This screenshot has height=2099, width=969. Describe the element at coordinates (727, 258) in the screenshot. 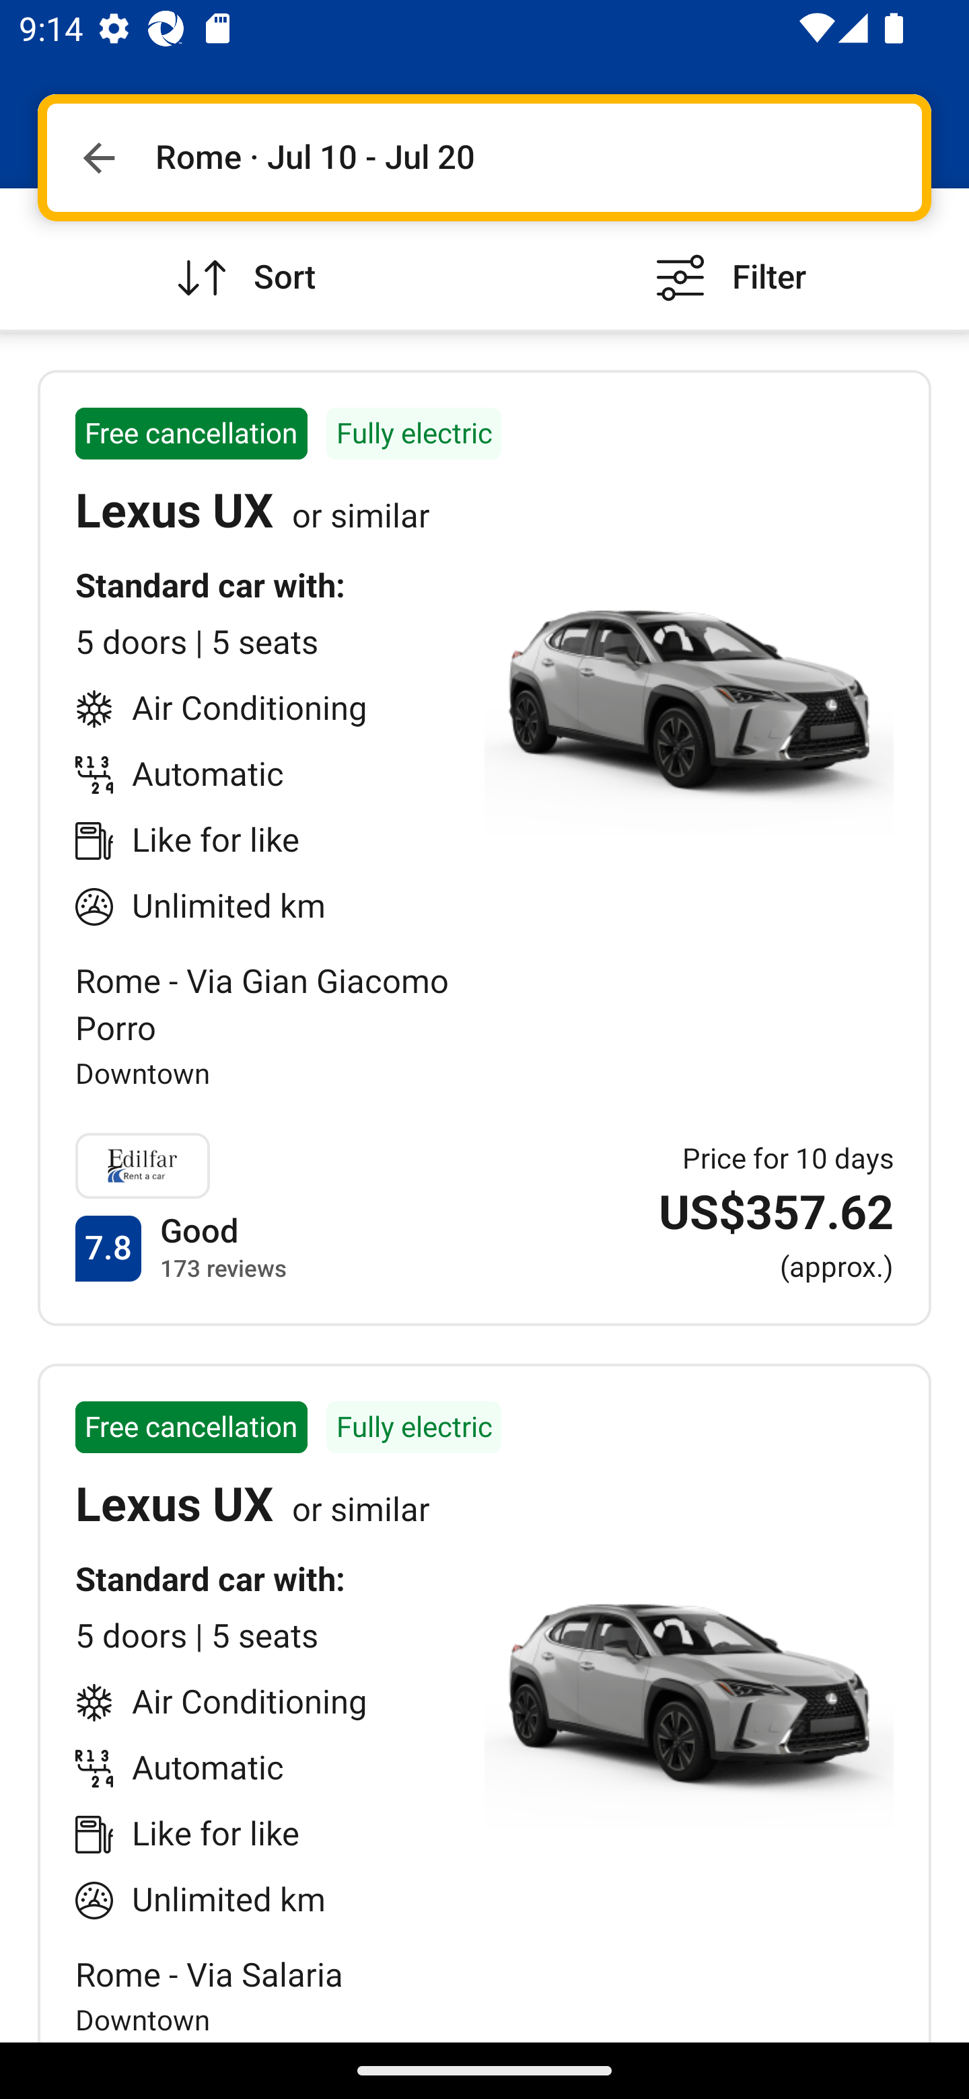

I see `Filter` at that location.